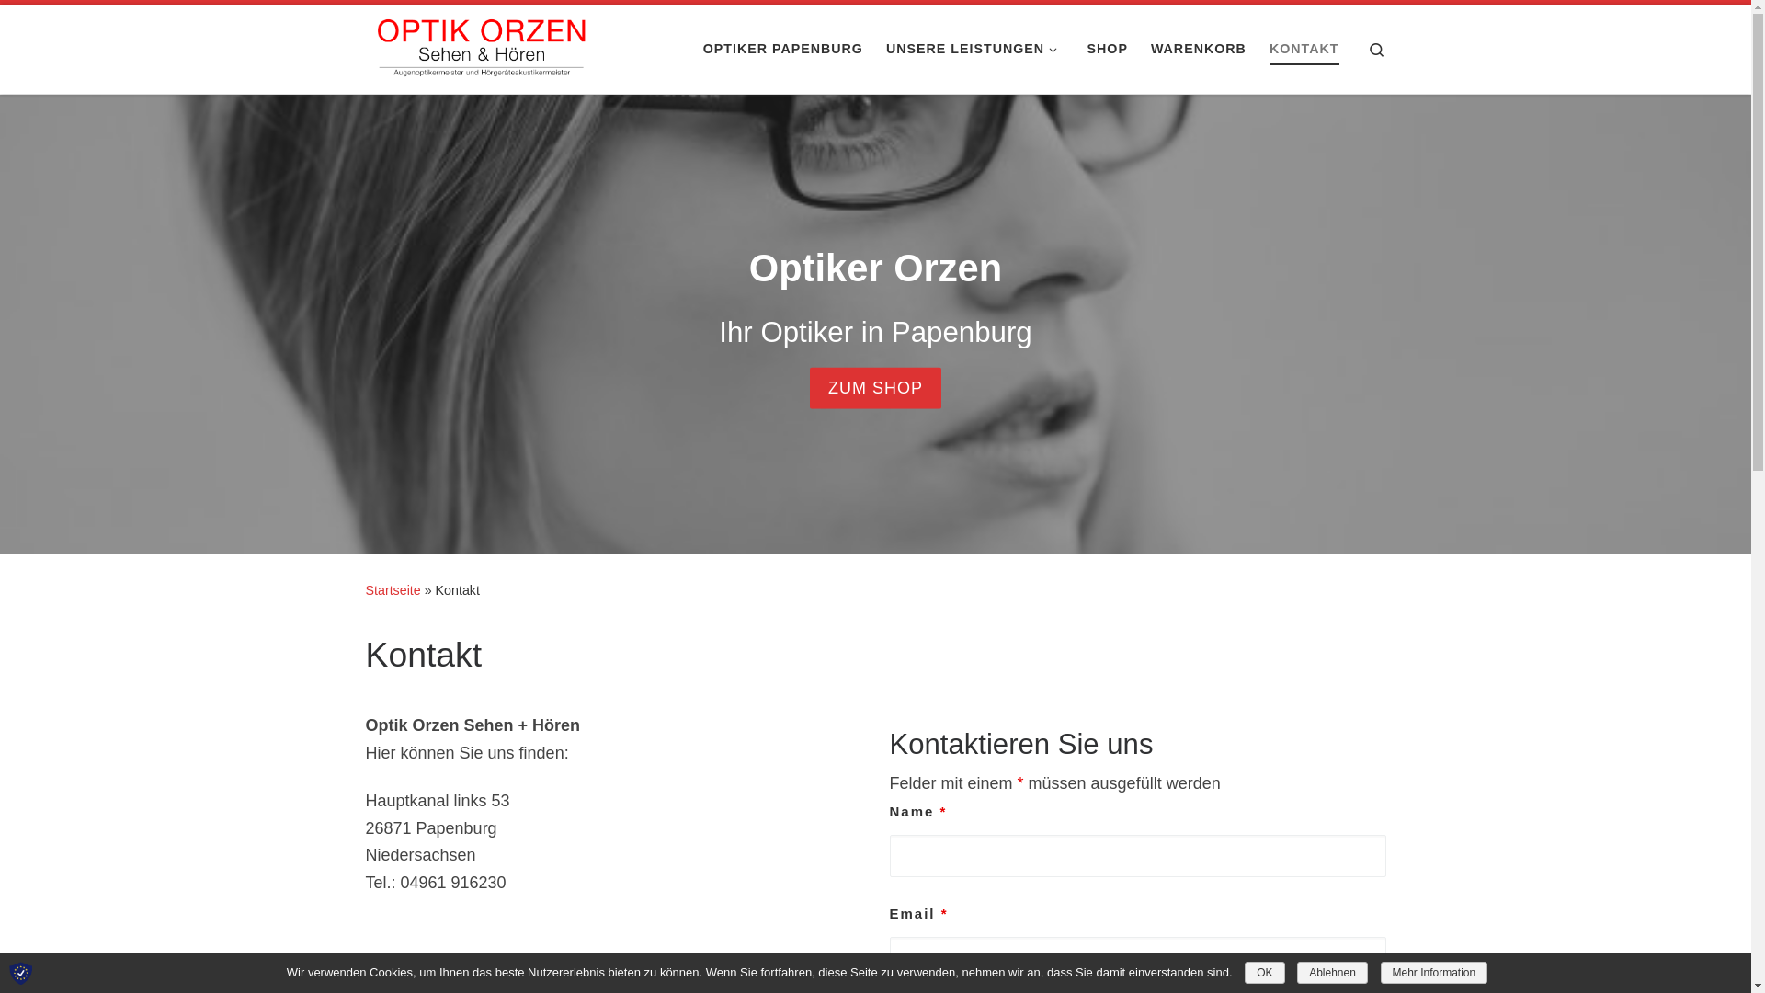 The height and width of the screenshot is (993, 1765). What do you see at coordinates (975, 50) in the screenshot?
I see `UNSERE LEISTUNGEN` at bounding box center [975, 50].